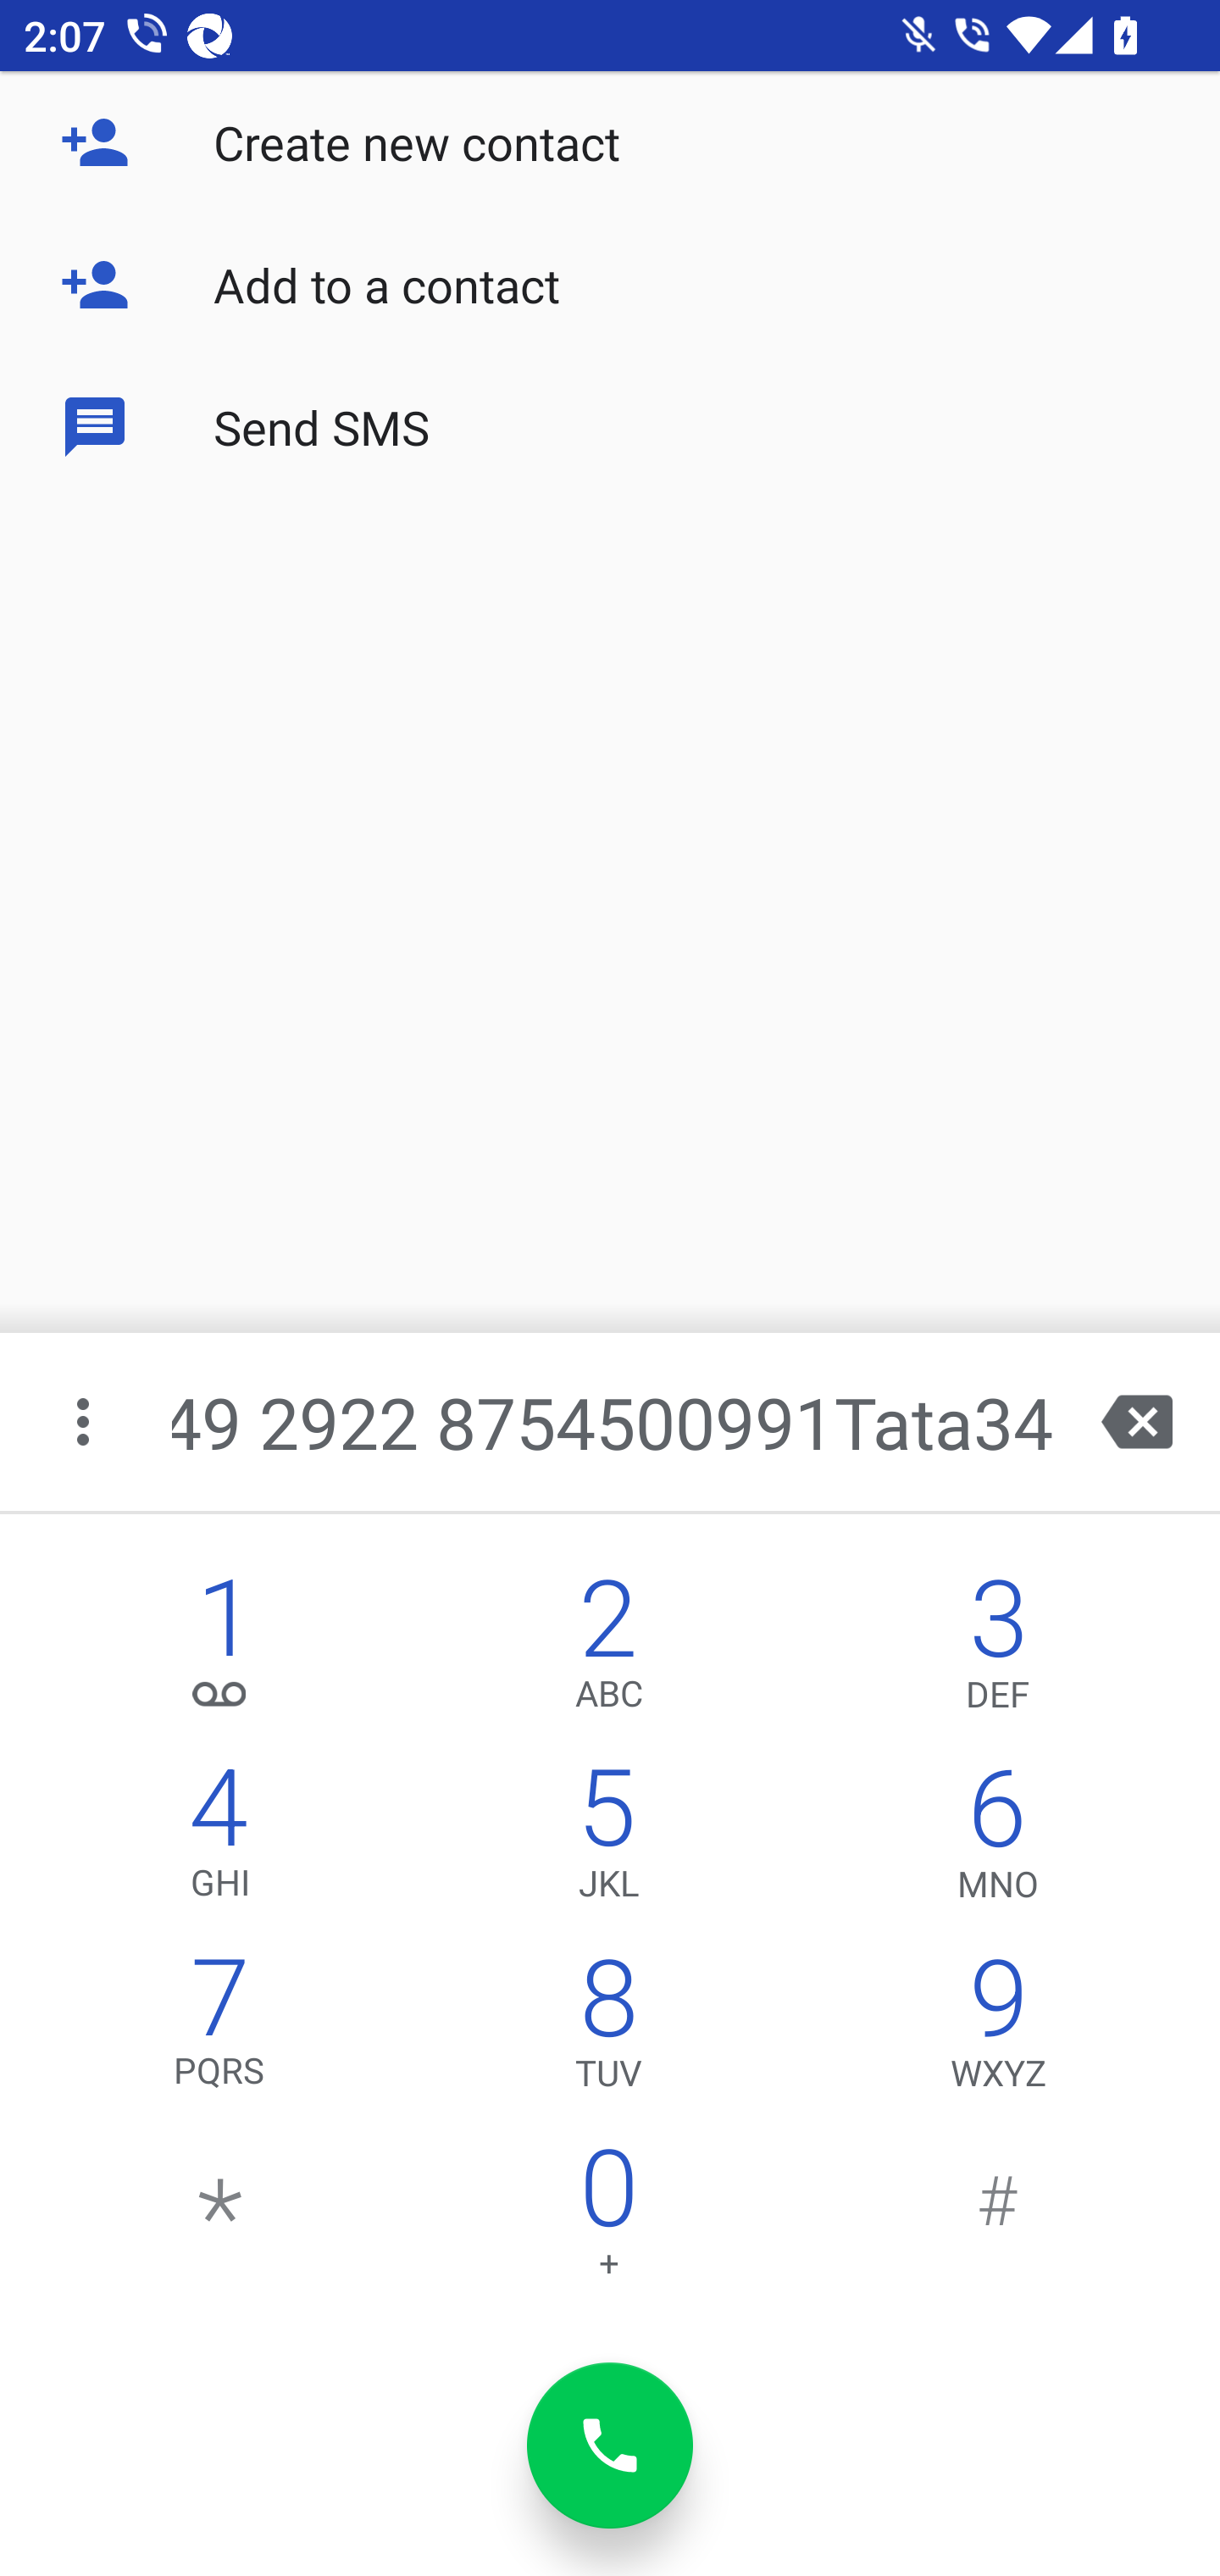 Image resolution: width=1220 pixels, height=2576 pixels. Describe the element at coordinates (610, 142) in the screenshot. I see `Create new contact` at that location.